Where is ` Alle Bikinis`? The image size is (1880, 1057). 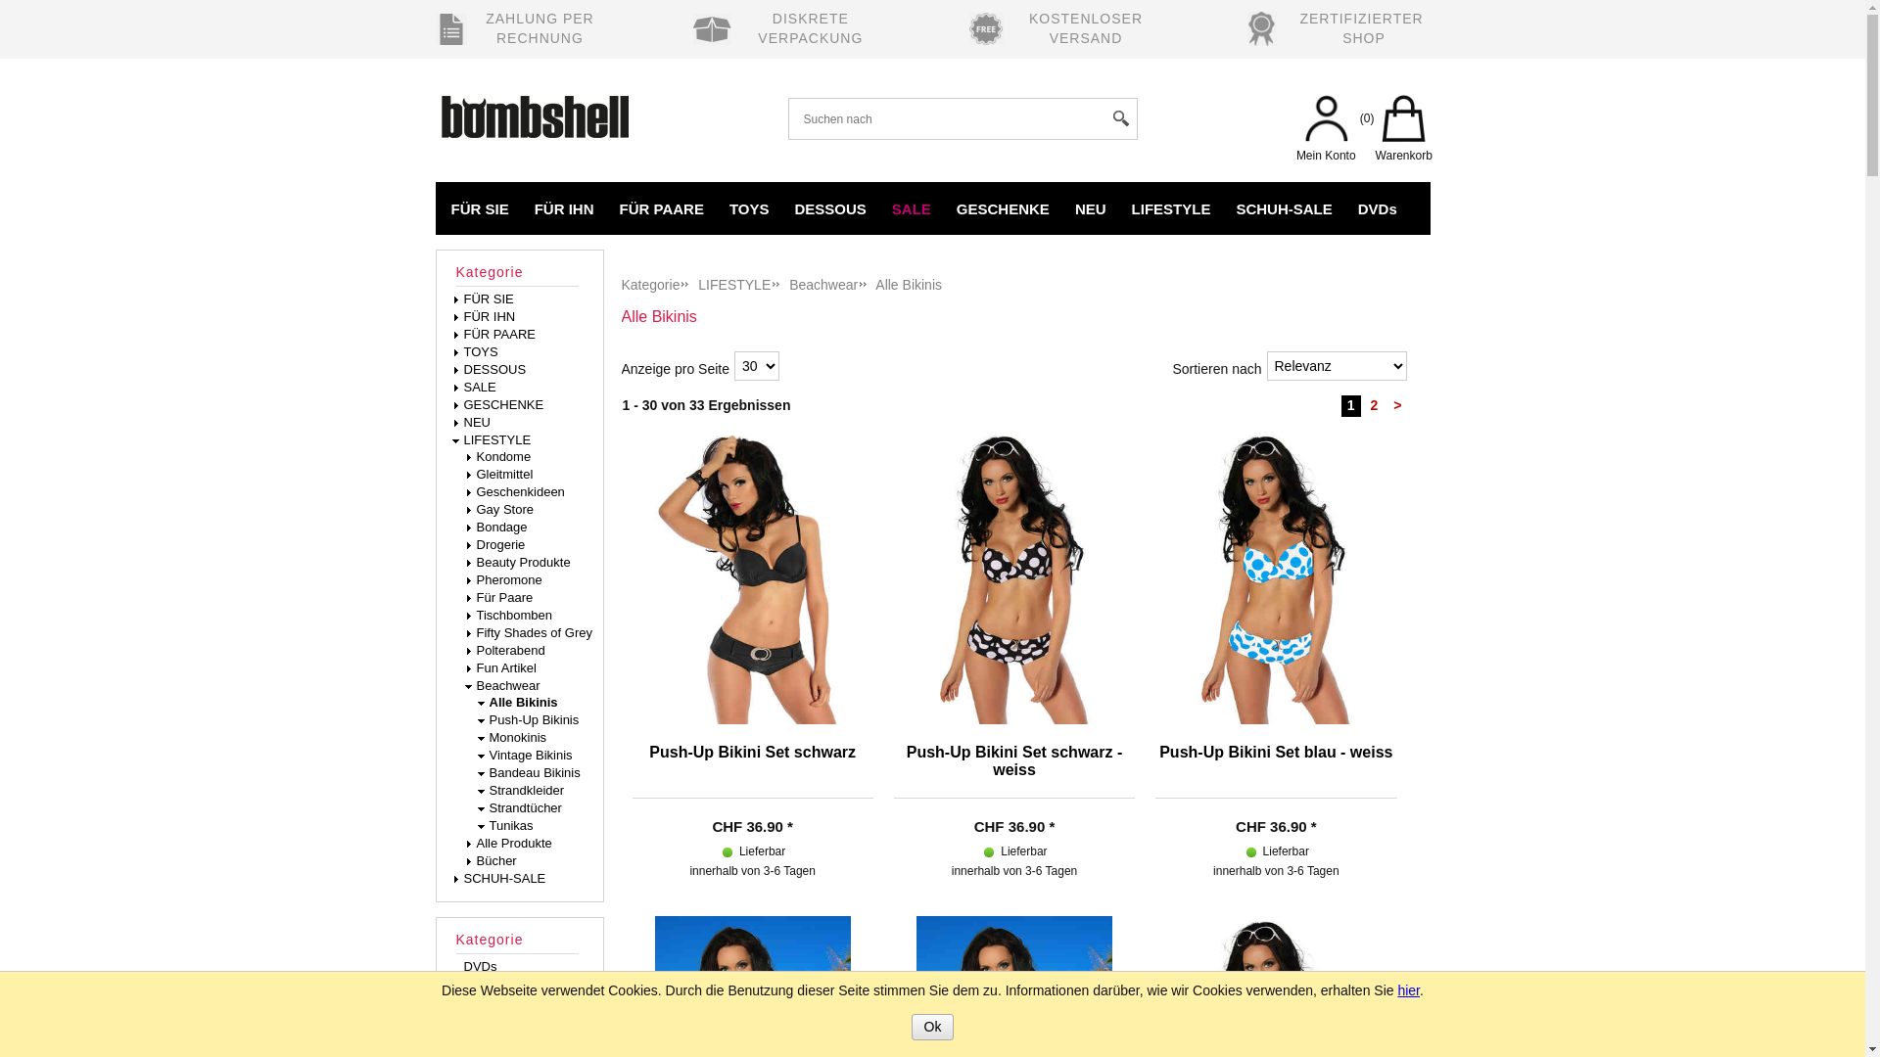
 Alle Bikinis is located at coordinates (525, 703).